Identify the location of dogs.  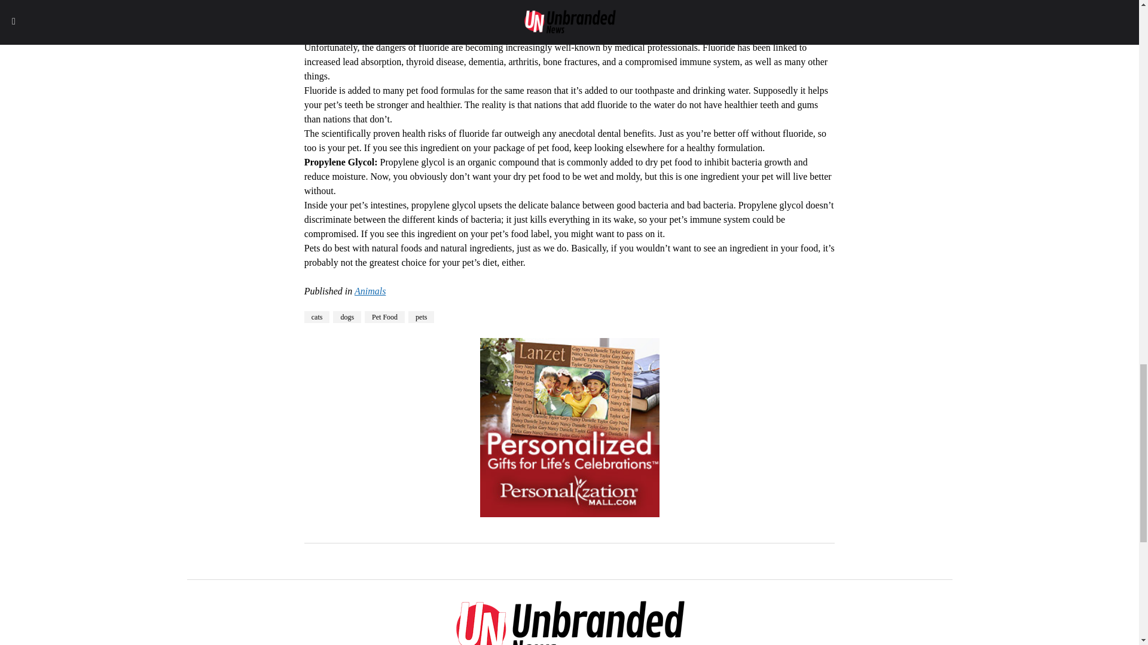
(347, 317).